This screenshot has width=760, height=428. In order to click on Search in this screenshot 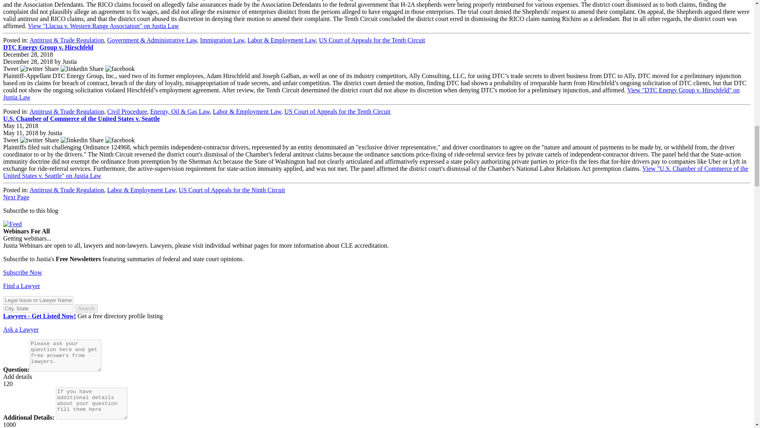, I will do `click(86, 308)`.